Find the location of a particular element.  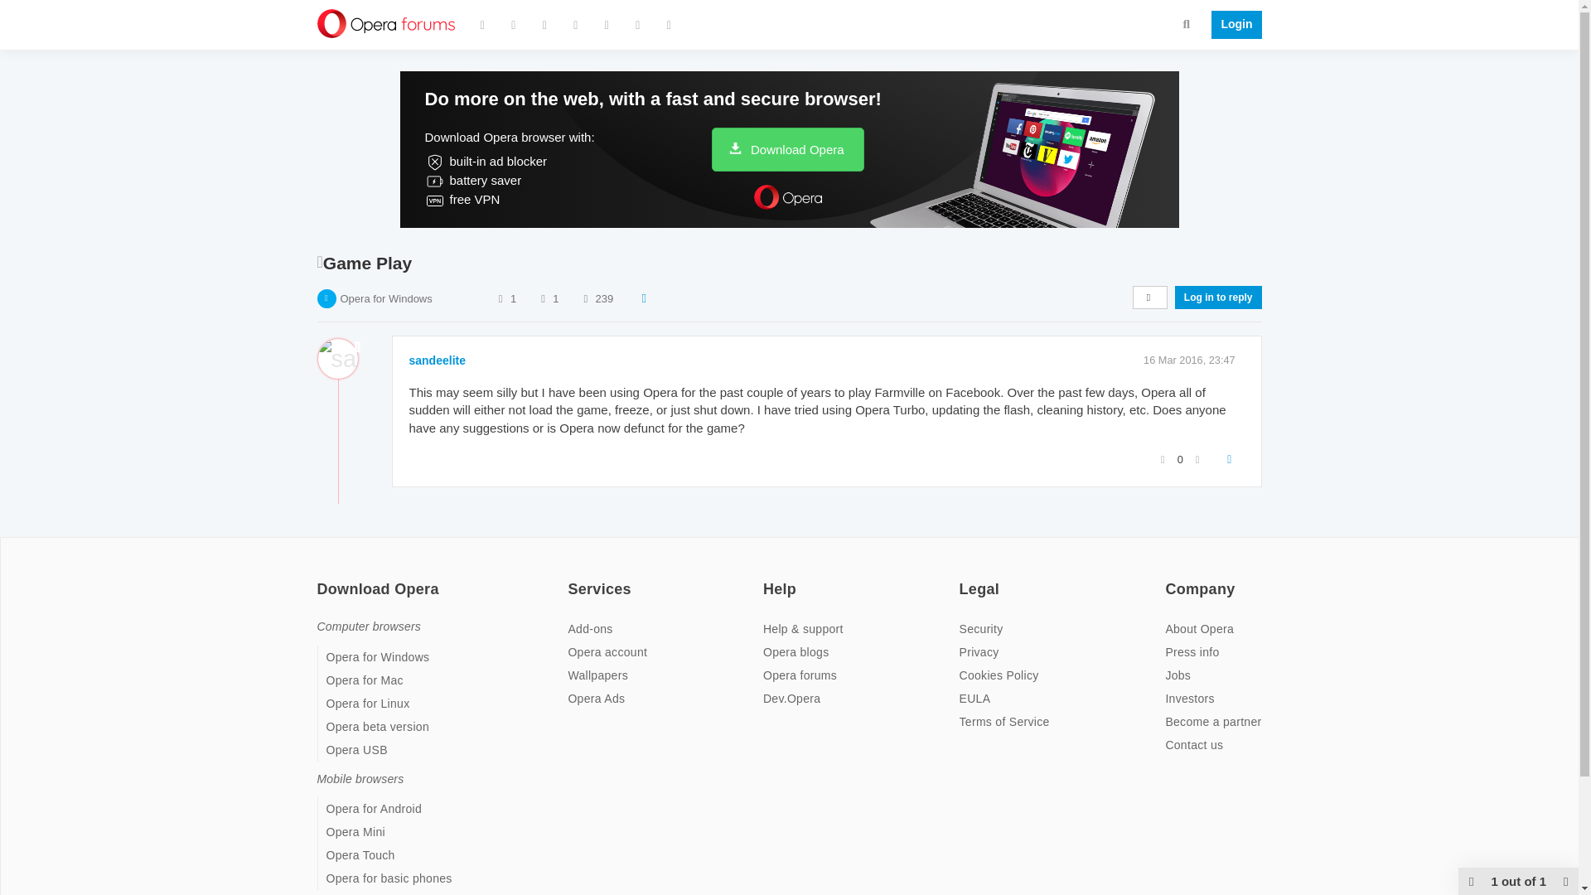

Login is located at coordinates (1231, 25).